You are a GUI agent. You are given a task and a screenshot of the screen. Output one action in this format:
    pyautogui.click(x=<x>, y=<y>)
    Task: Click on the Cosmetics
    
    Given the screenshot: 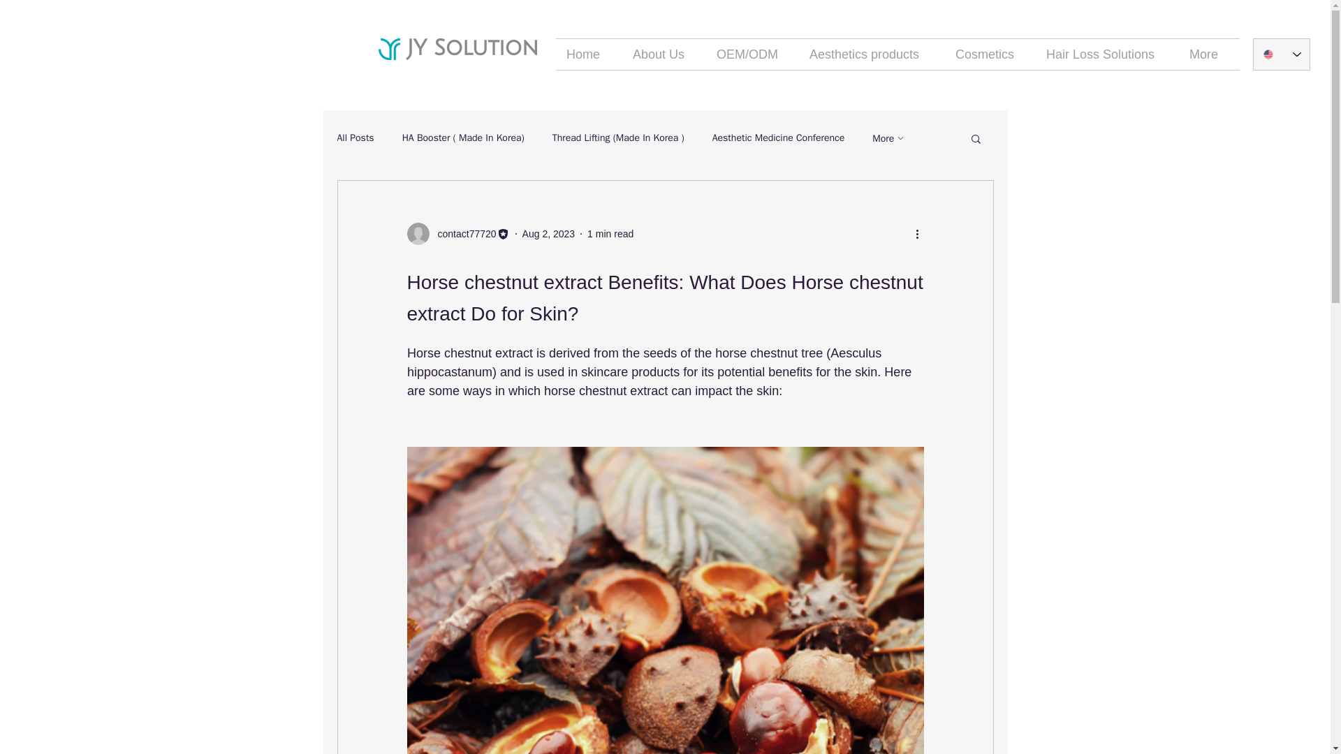 What is the action you would take?
    pyautogui.click(x=990, y=54)
    